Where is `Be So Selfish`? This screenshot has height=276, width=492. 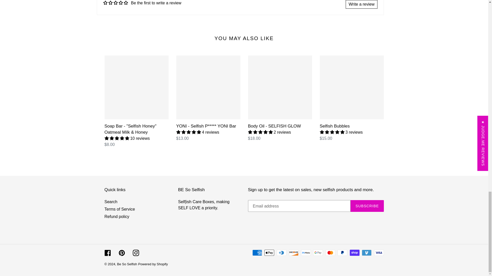
Be So Selfish is located at coordinates (127, 264).